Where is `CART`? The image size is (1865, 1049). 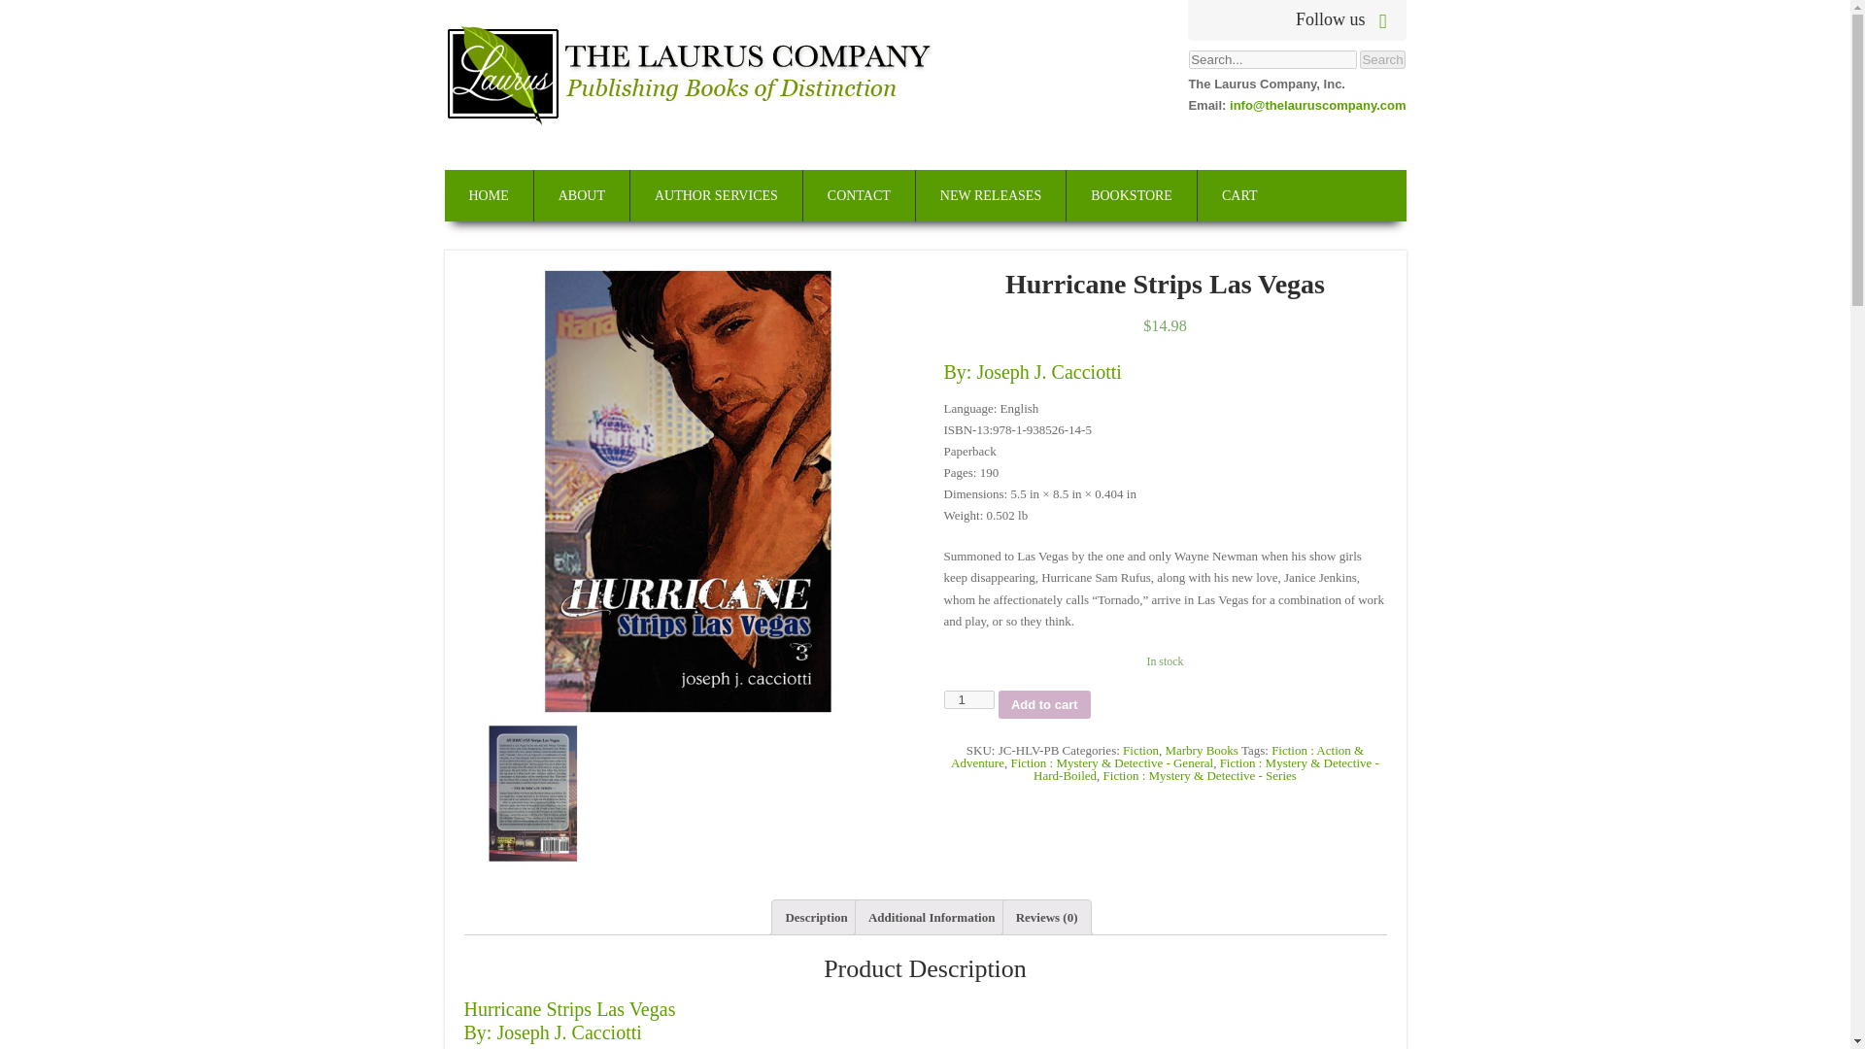 CART is located at coordinates (1239, 194).